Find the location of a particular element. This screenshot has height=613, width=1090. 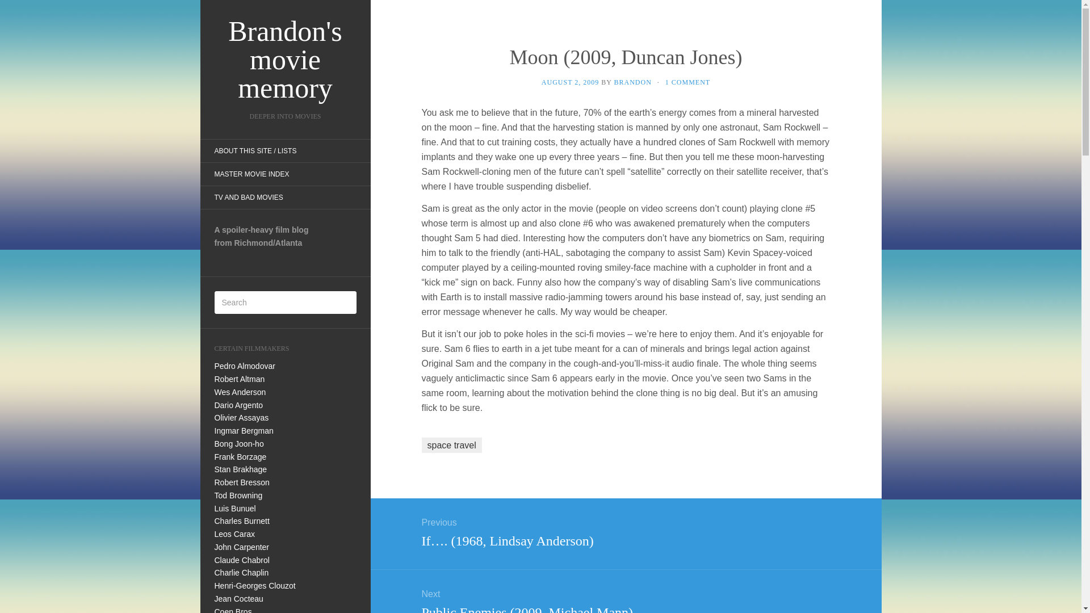

Stan Brakhage is located at coordinates (241, 469).